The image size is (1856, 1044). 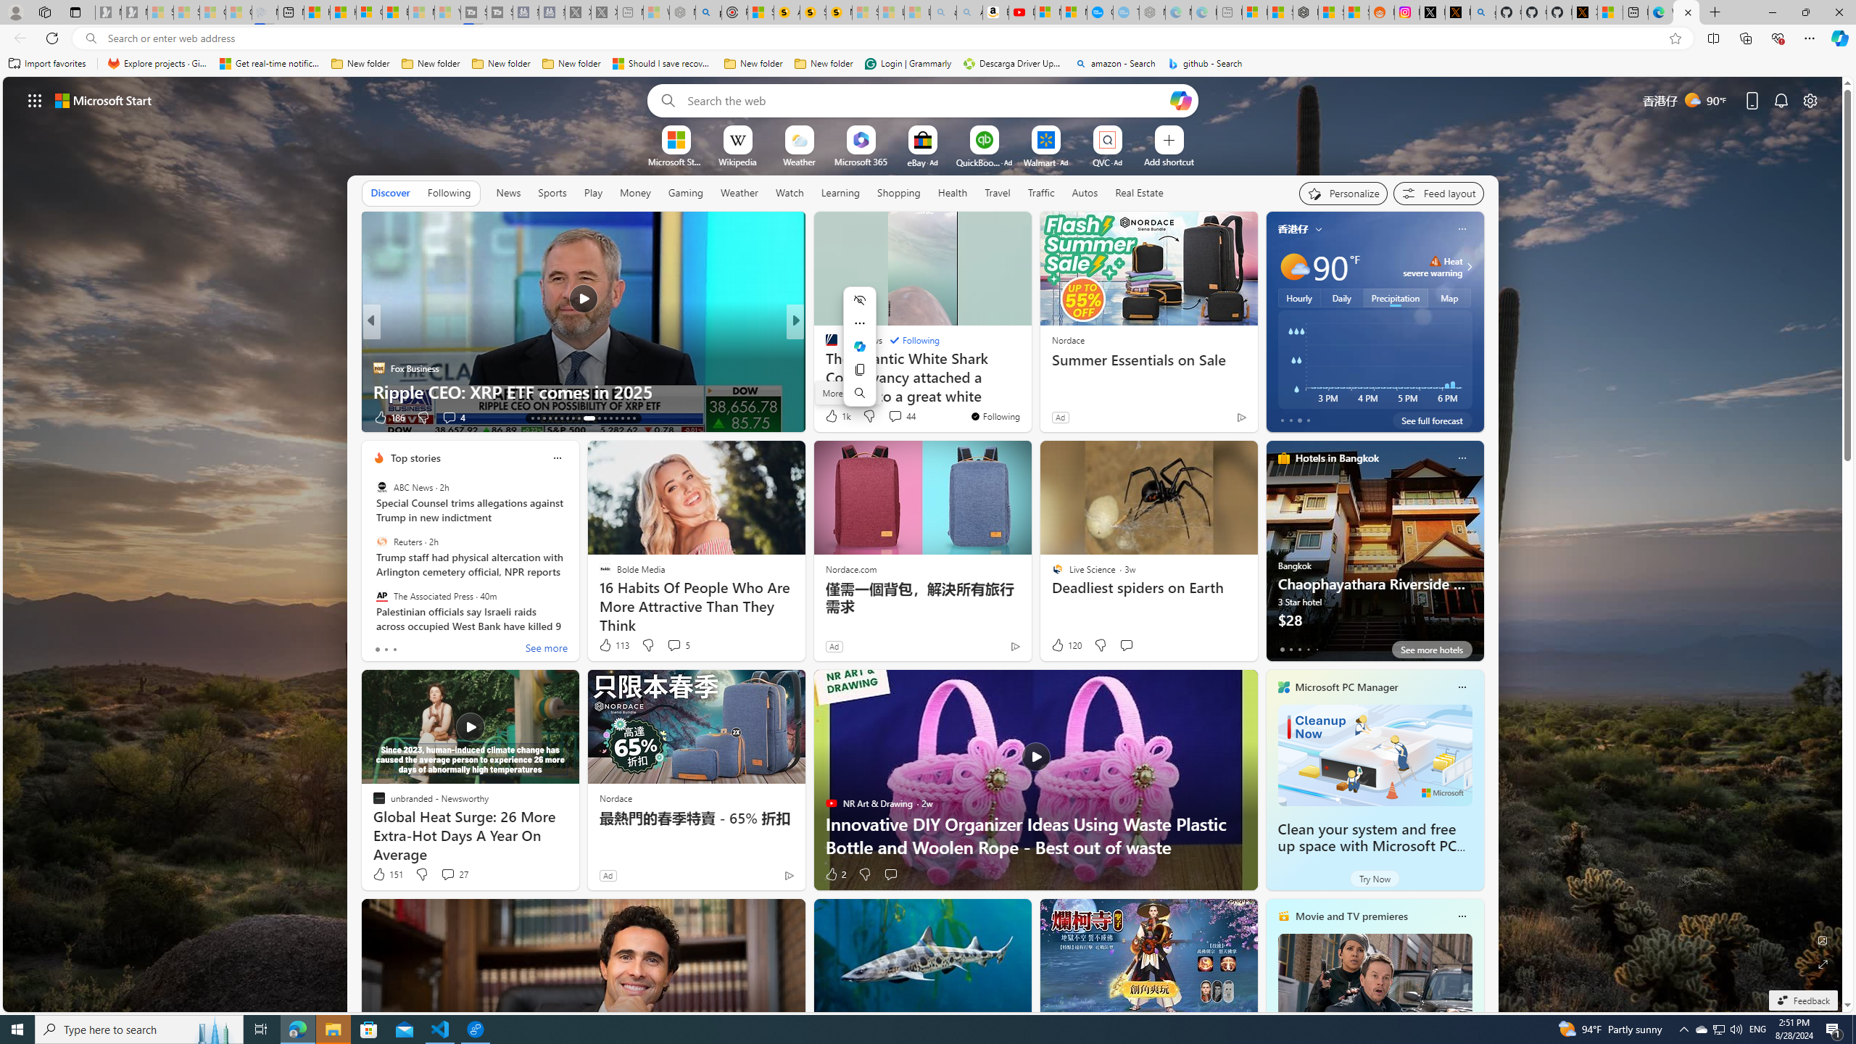 I want to click on Hide this story, so click(x=987, y=229).